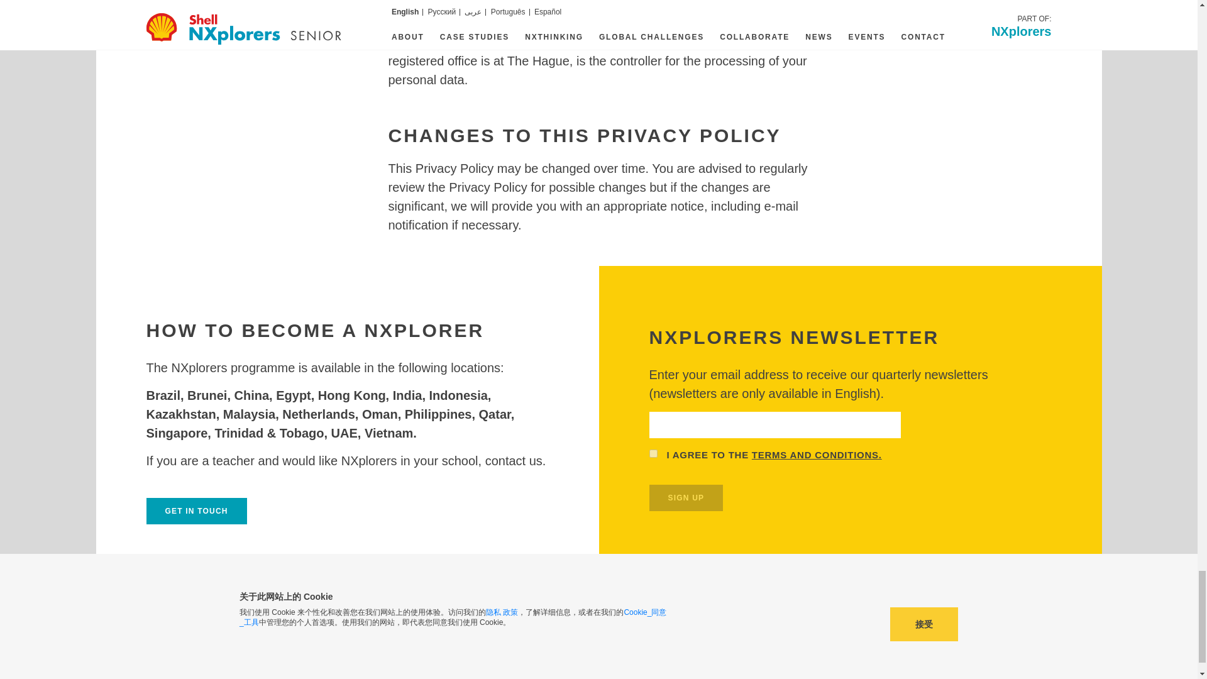 Image resolution: width=1207 pixels, height=679 pixels. What do you see at coordinates (196, 511) in the screenshot?
I see `GET IN TOUCH` at bounding box center [196, 511].